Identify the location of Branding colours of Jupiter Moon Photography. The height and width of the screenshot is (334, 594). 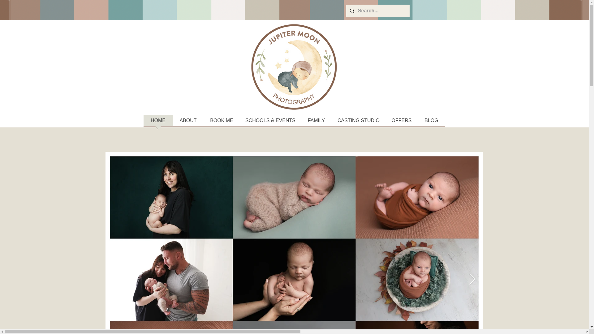
(161, 10).